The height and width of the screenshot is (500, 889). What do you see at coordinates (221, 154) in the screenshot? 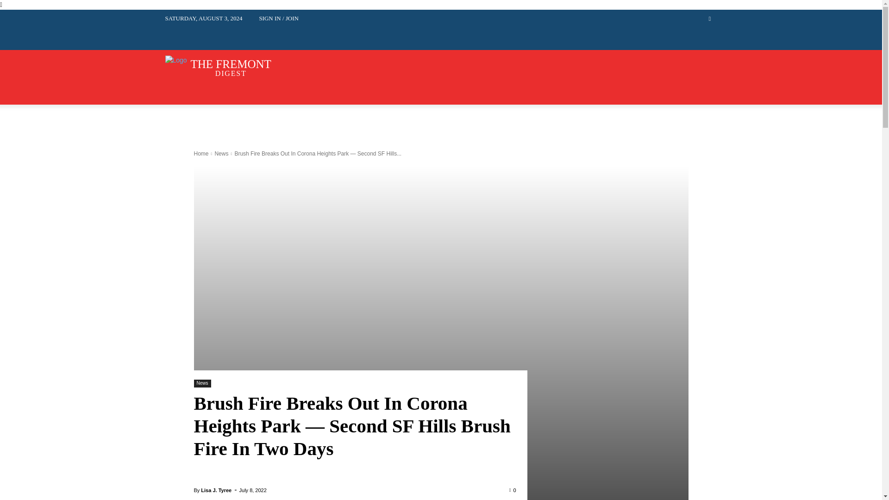
I see `View all posts in News` at bounding box center [221, 154].